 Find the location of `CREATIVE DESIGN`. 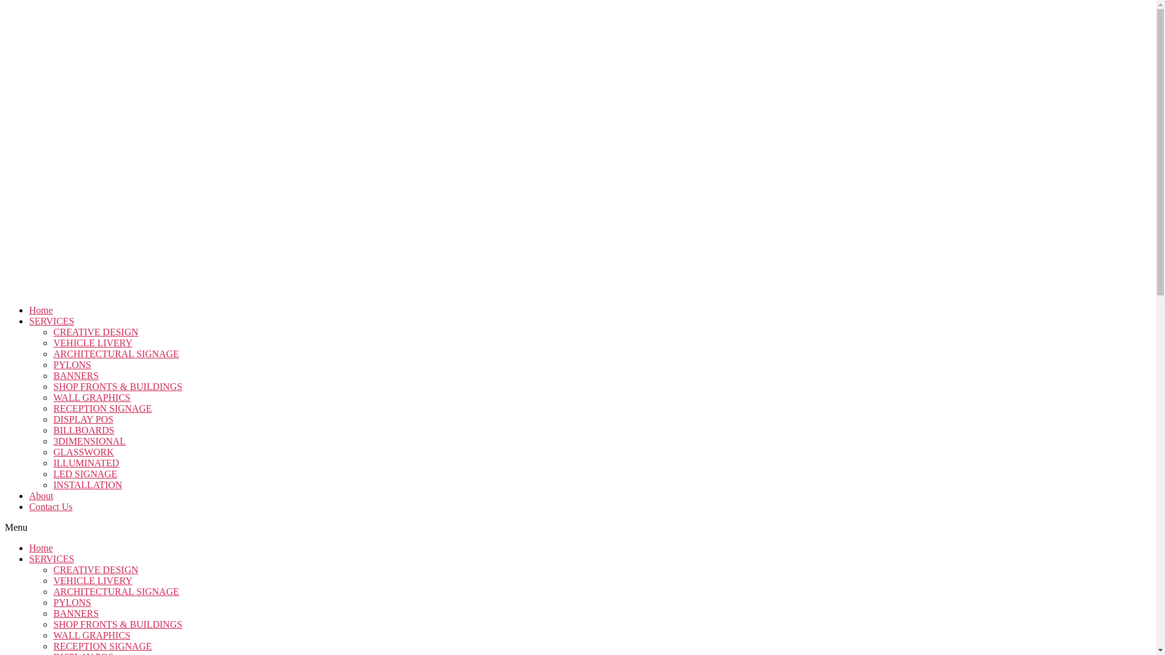

CREATIVE DESIGN is located at coordinates (96, 570).